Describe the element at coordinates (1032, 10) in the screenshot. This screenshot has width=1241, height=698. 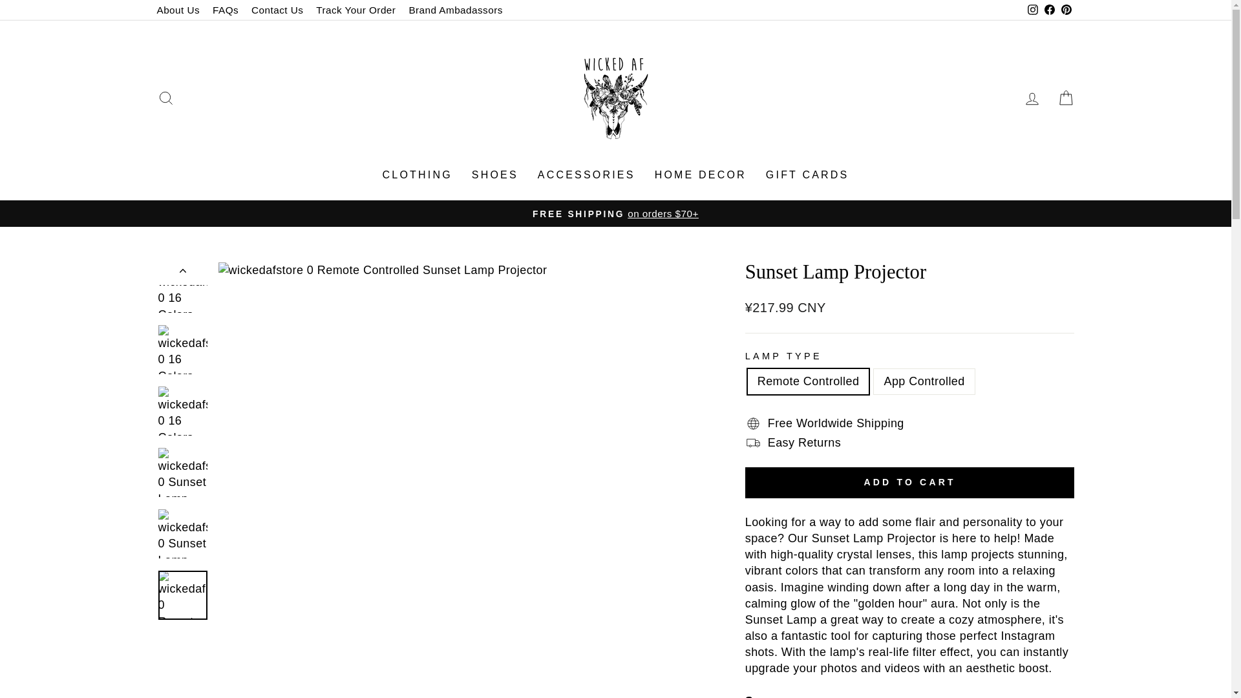
I see `wickedafstore on Instagram` at that location.